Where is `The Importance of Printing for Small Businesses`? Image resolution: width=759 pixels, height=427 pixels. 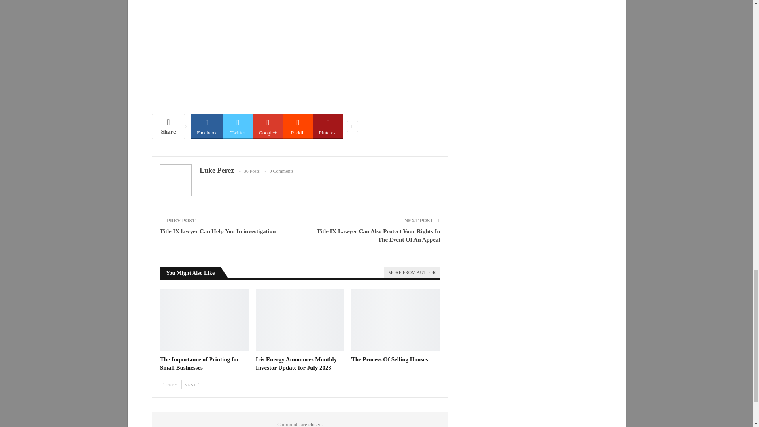 The Importance of Printing for Small Businesses is located at coordinates (204, 320).